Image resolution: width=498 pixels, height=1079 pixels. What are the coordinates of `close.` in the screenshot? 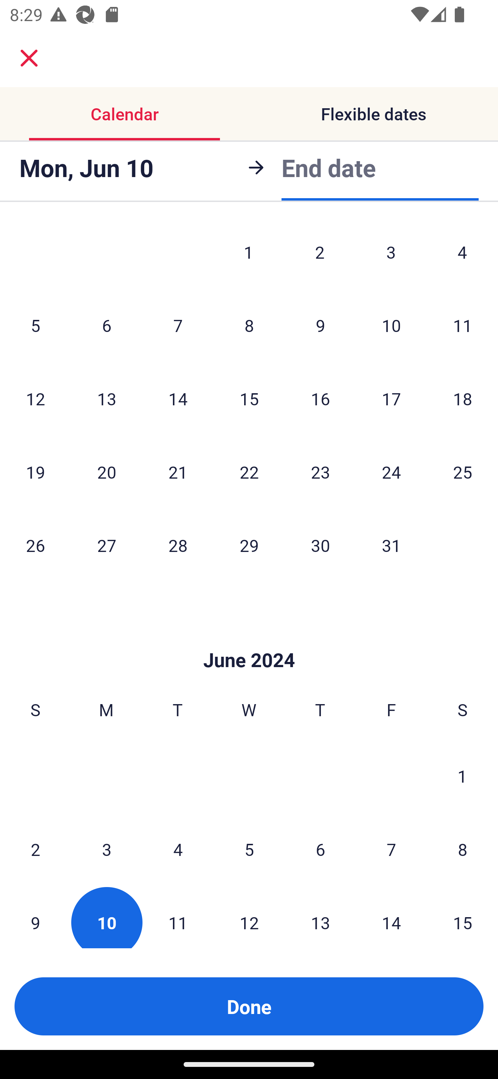 It's located at (29, 58).